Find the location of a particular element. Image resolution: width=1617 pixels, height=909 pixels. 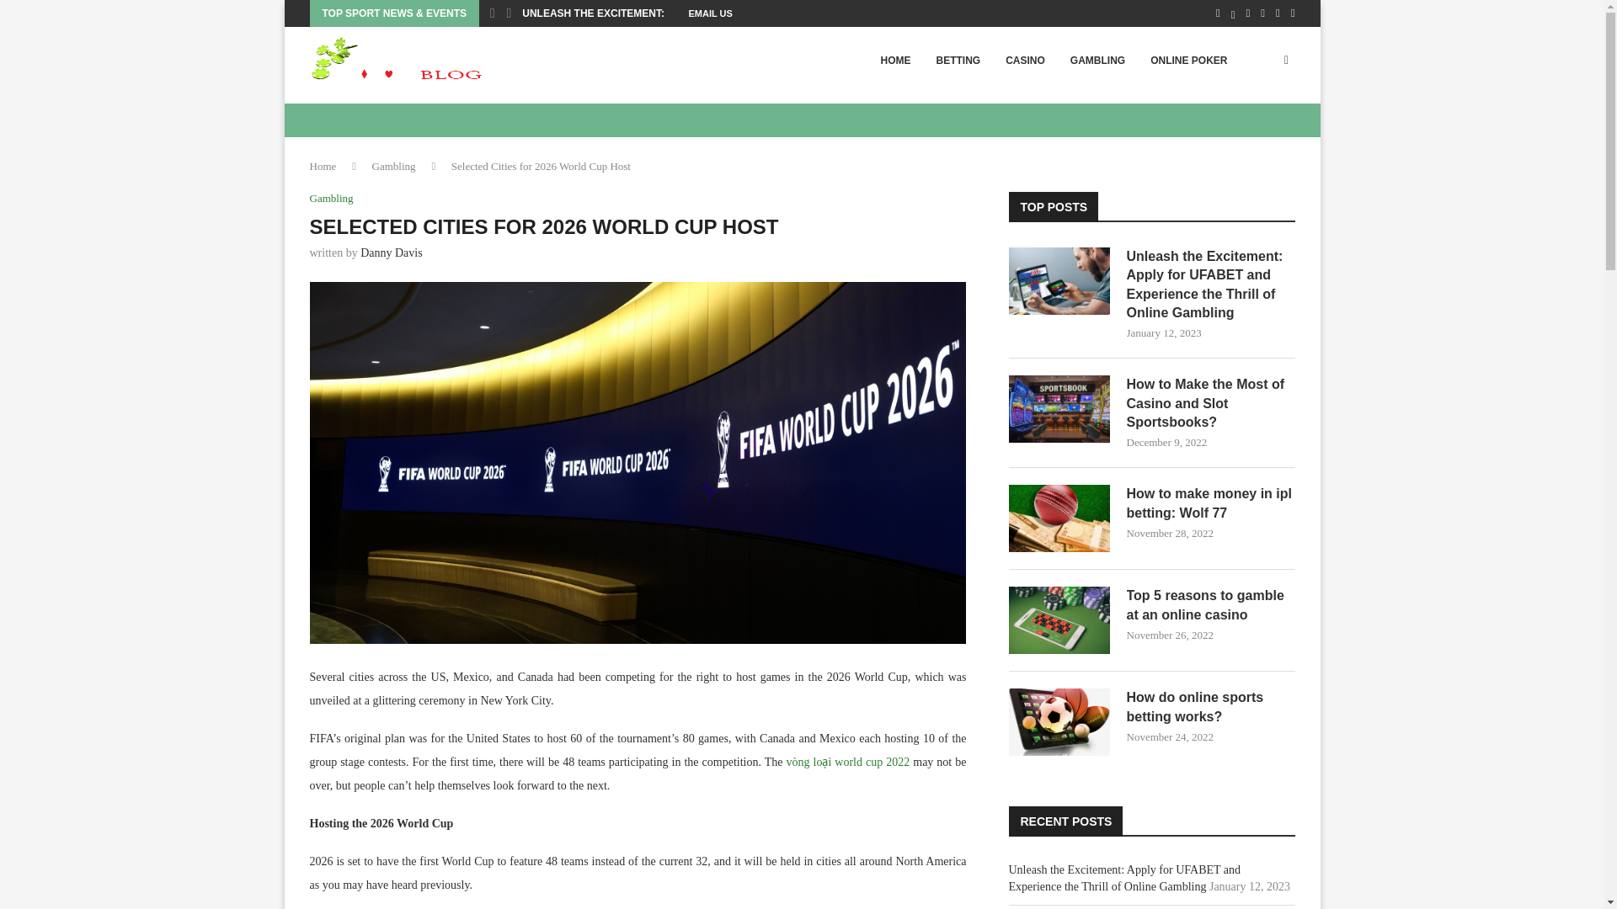

EMAIL US is located at coordinates (710, 13).